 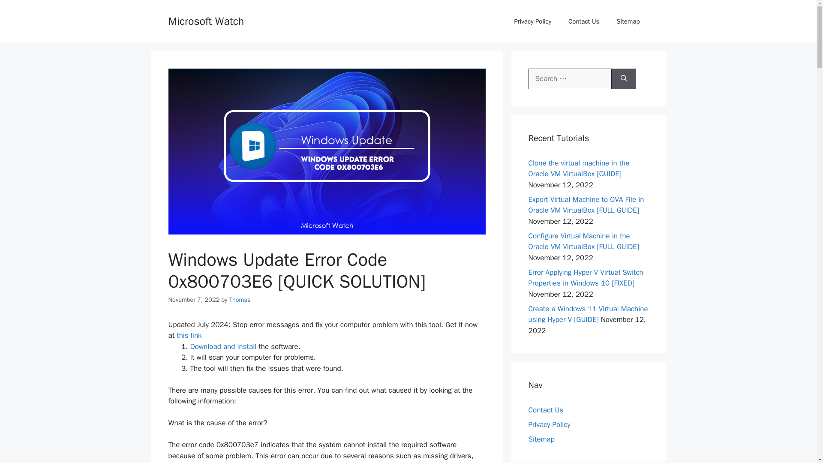 I want to click on Privacy Policy, so click(x=532, y=21).